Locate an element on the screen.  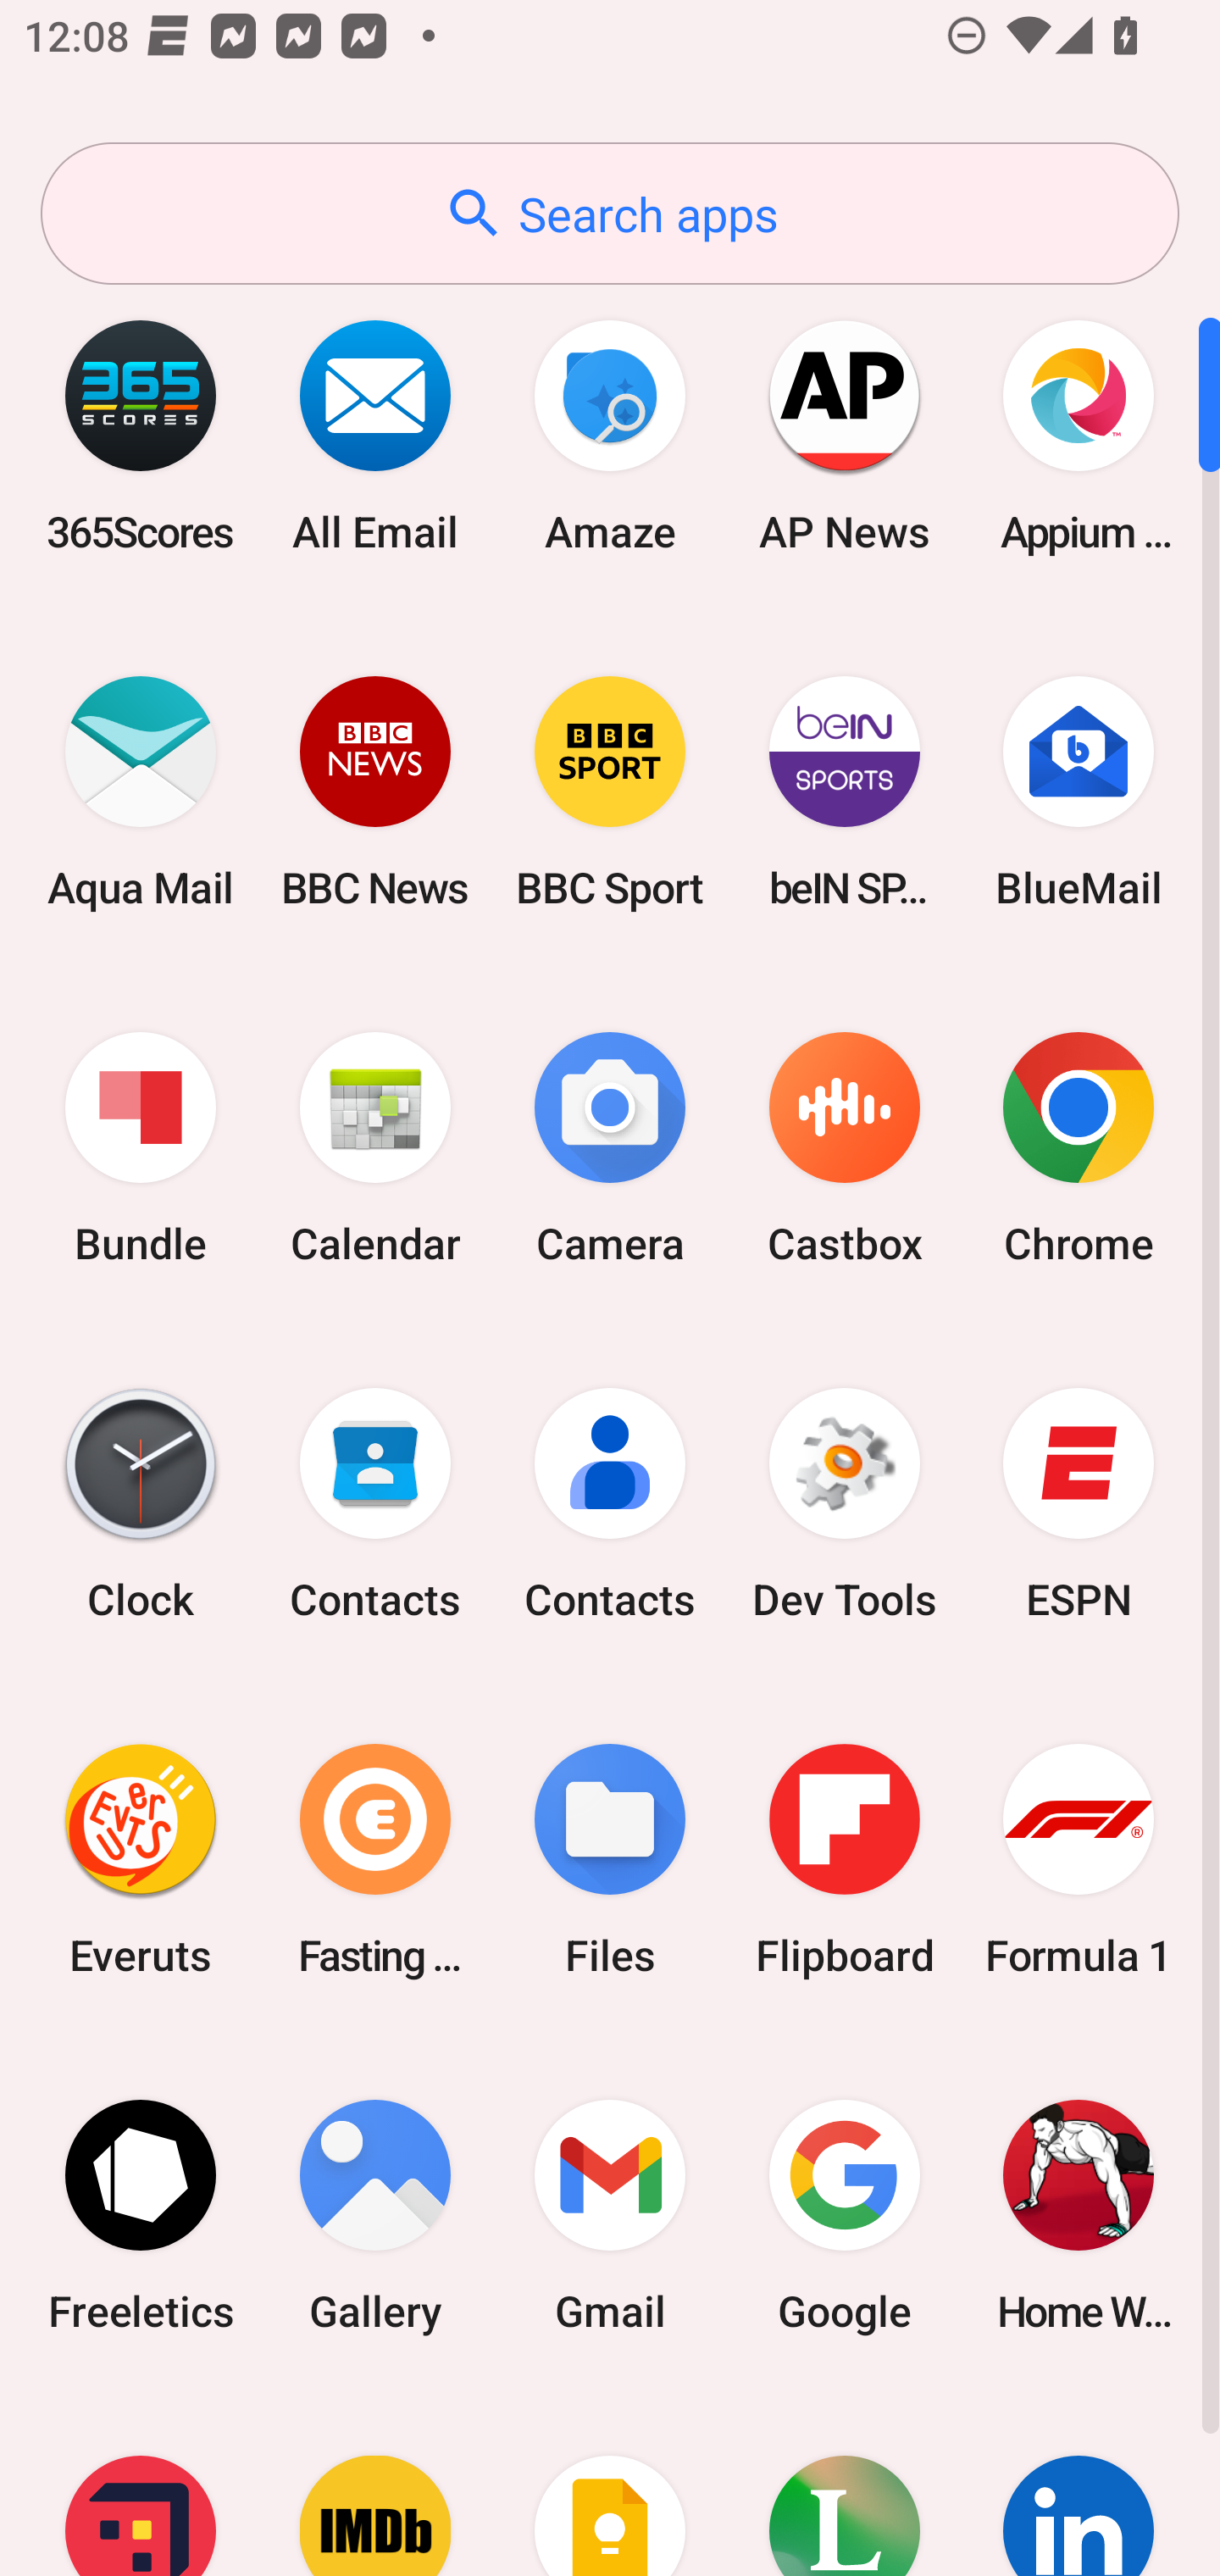
BBC News is located at coordinates (375, 791).